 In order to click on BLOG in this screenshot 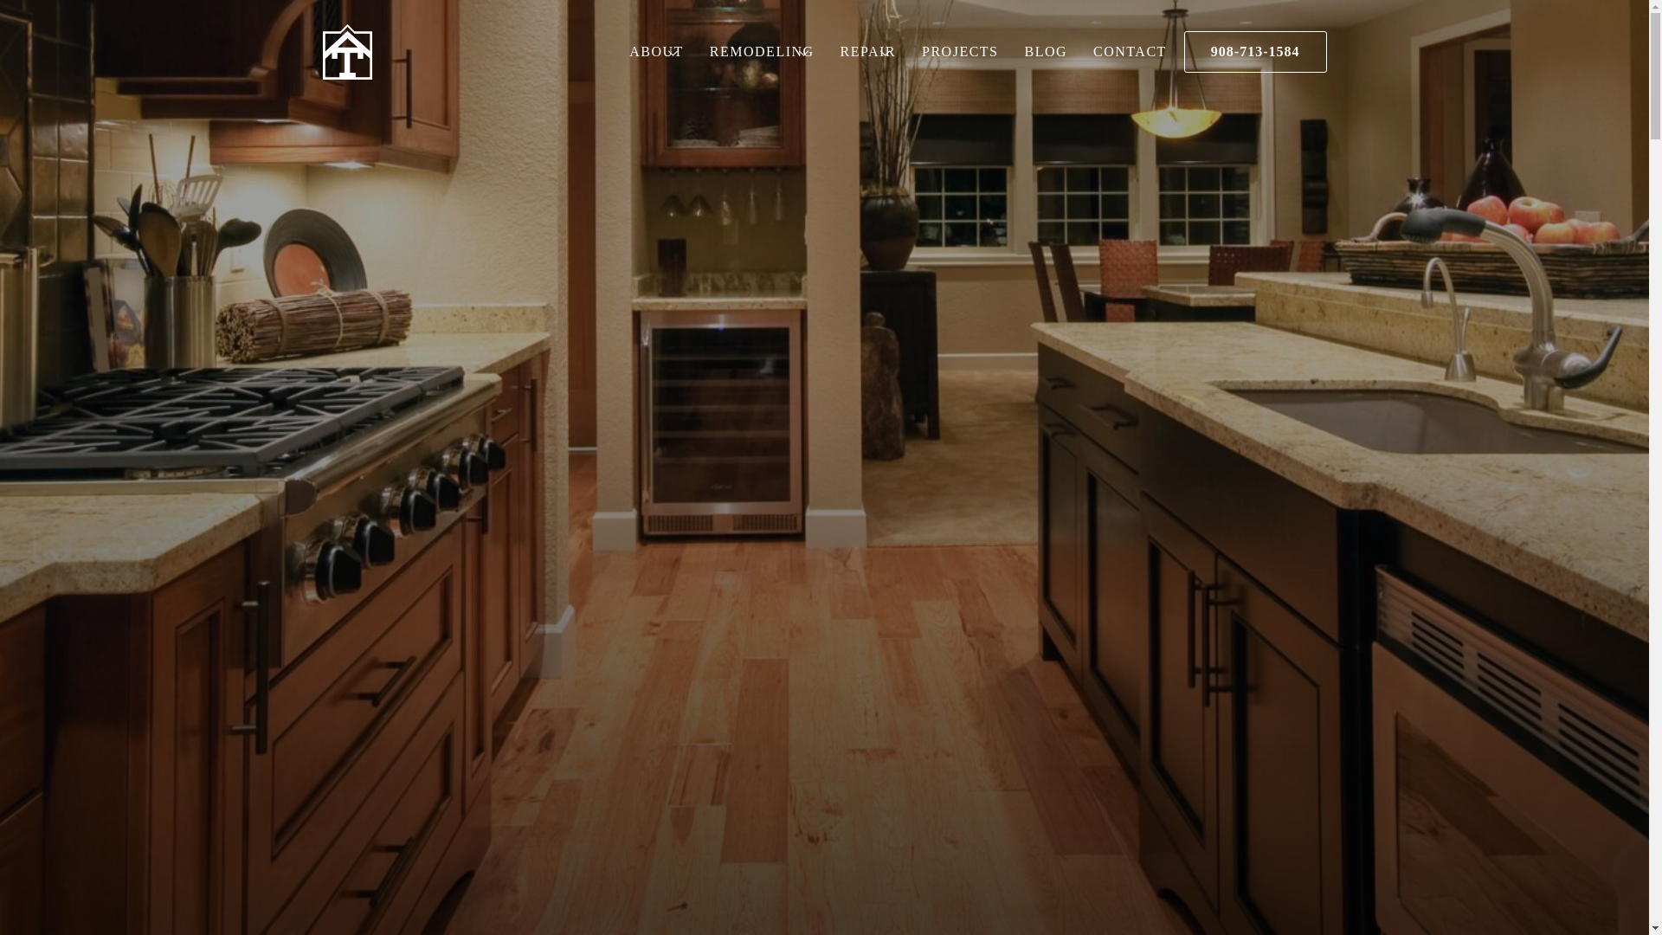, I will do `click(1046, 52)`.